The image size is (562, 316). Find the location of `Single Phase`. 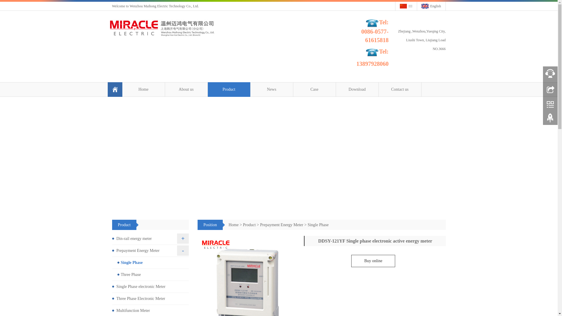

Single Phase is located at coordinates (150, 263).